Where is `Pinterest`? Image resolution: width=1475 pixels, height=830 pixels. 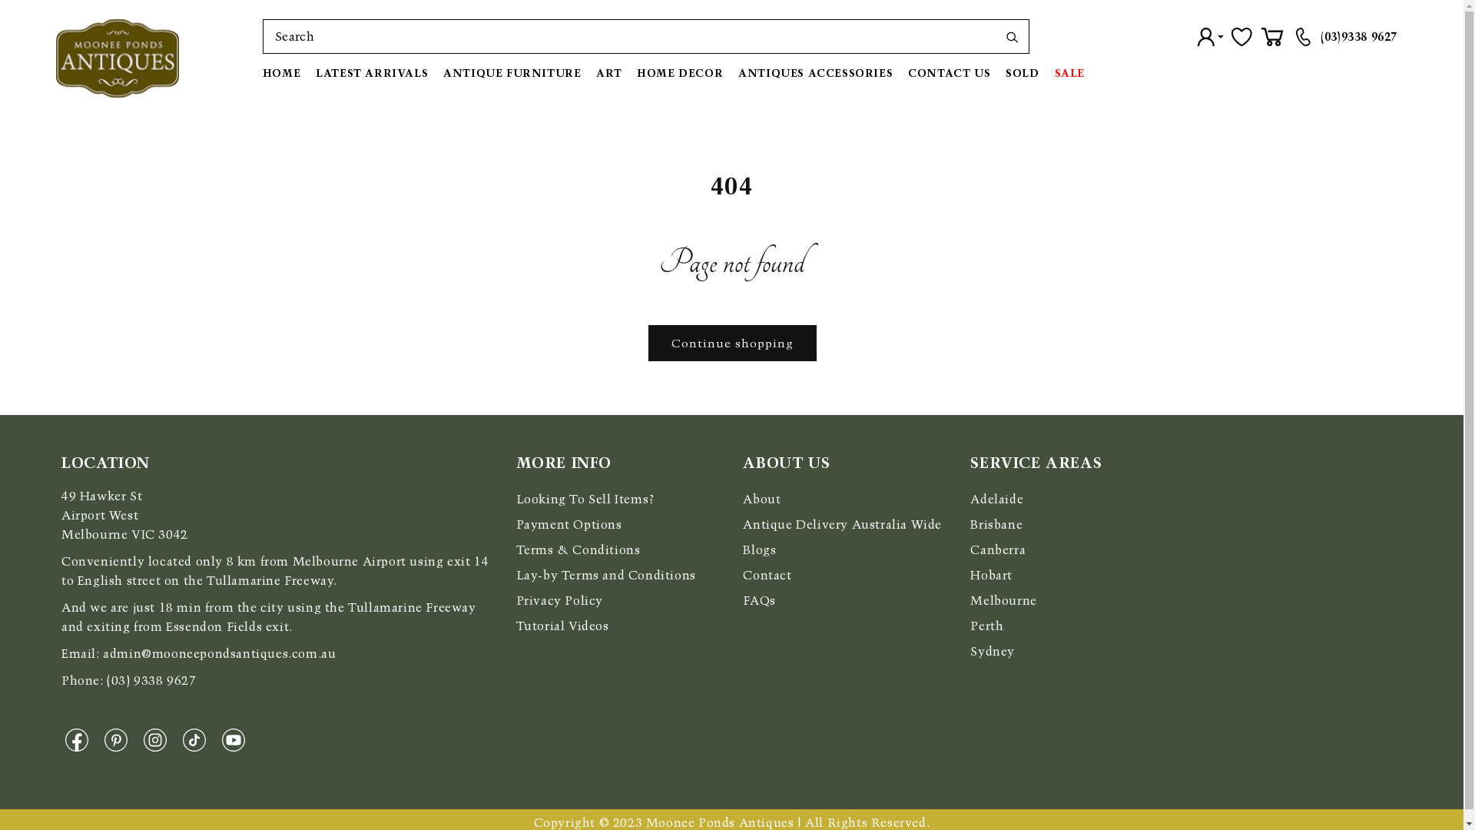 Pinterest is located at coordinates (120, 740).